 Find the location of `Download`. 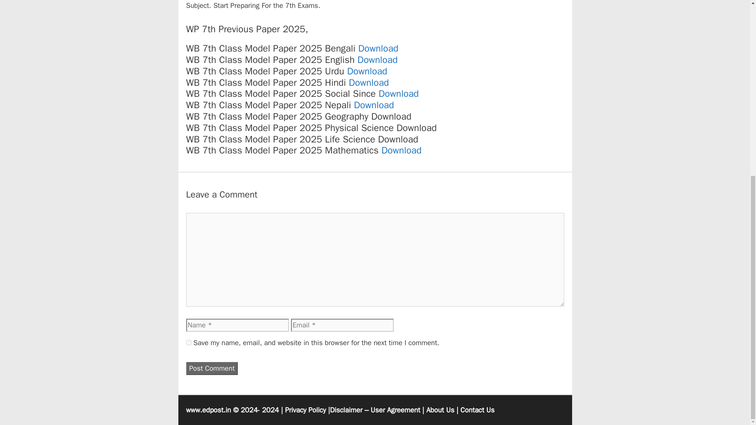

Download is located at coordinates (402, 150).